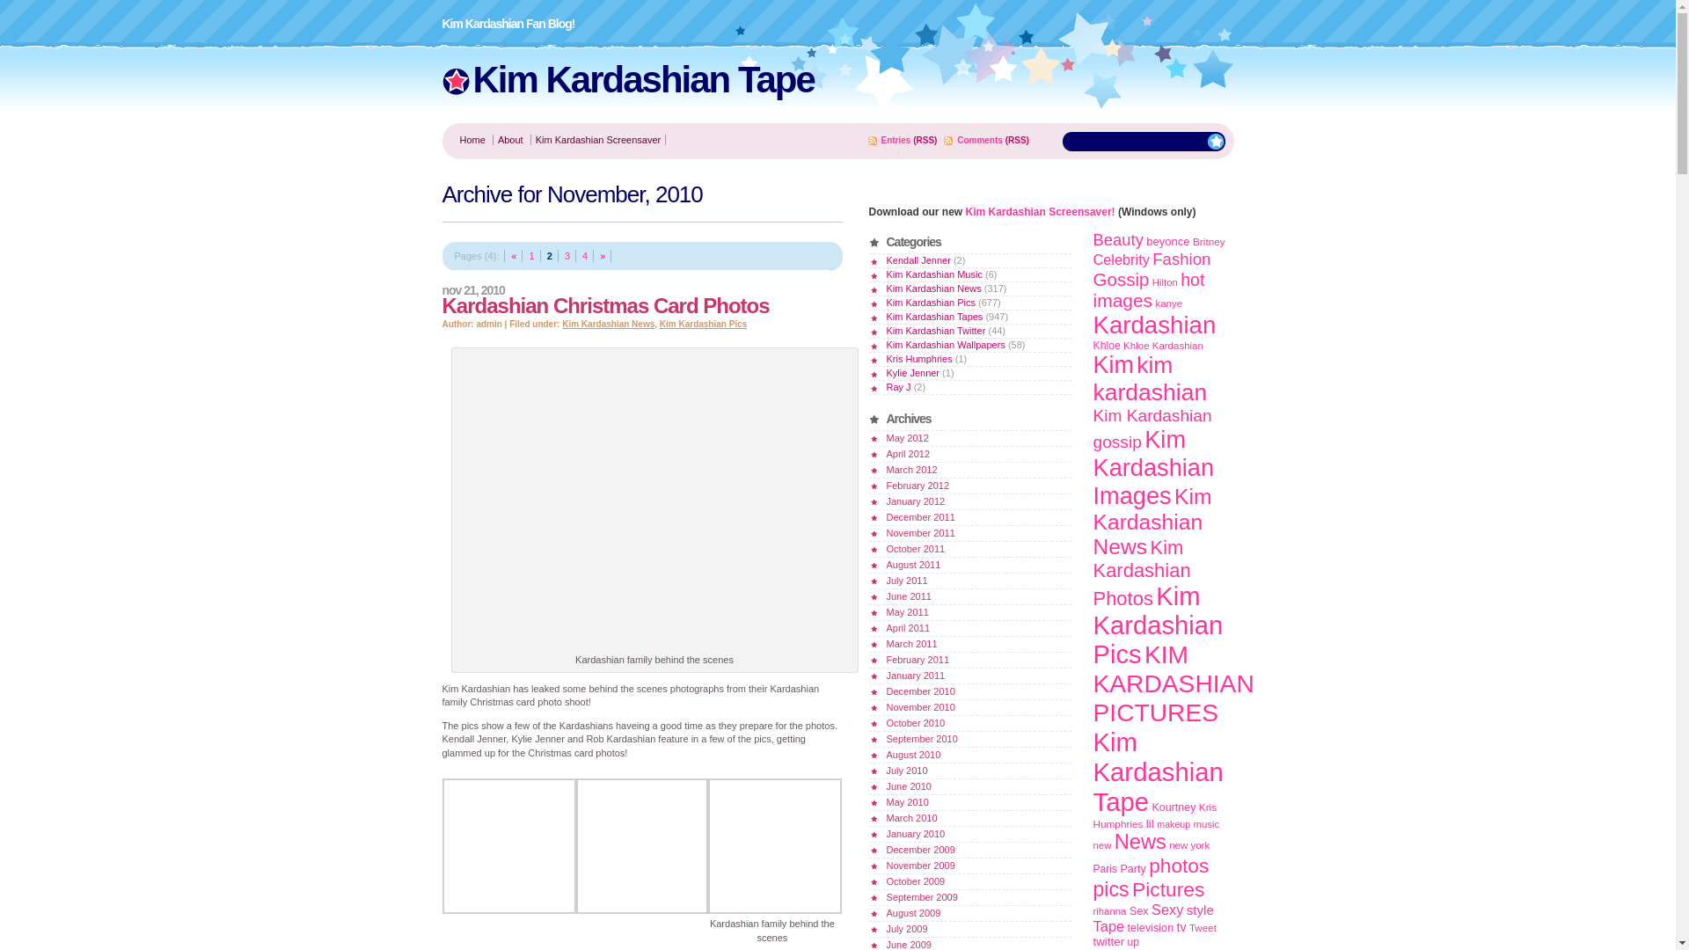 The image size is (1689, 950). Describe the element at coordinates (703, 324) in the screenshot. I see `View all posts in Kim Kardashian Pics` at that location.